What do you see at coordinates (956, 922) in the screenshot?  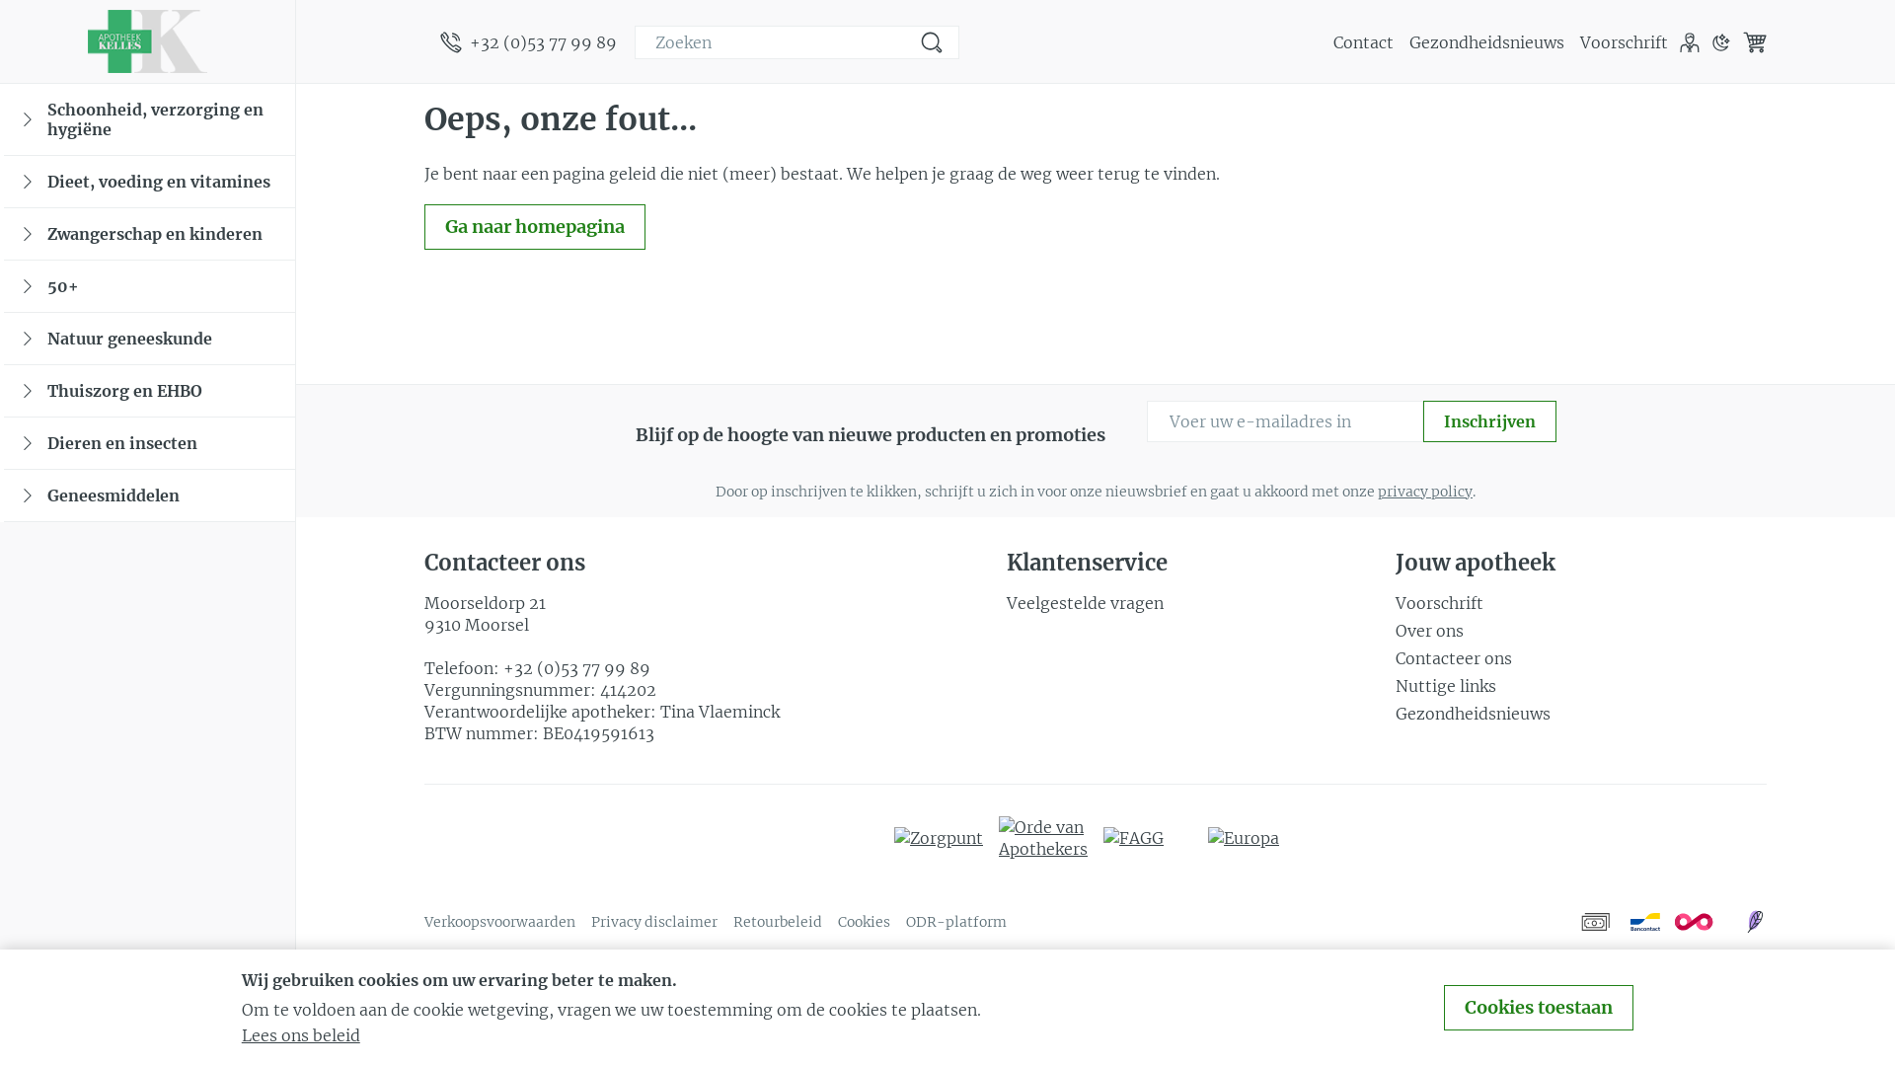 I see `ODR-platform` at bounding box center [956, 922].